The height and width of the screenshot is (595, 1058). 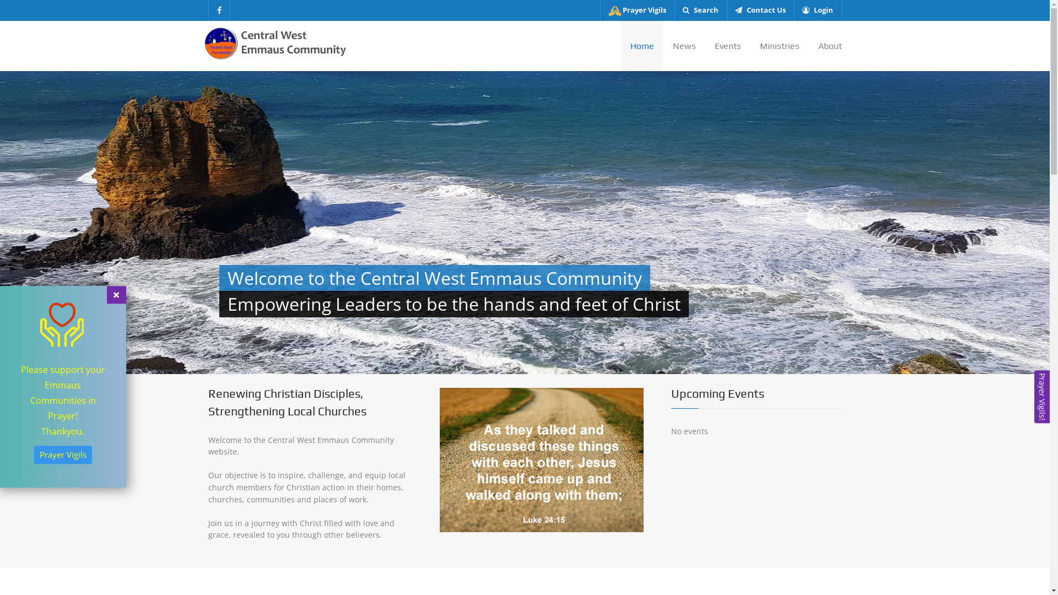 What do you see at coordinates (684, 46) in the screenshot?
I see `News` at bounding box center [684, 46].